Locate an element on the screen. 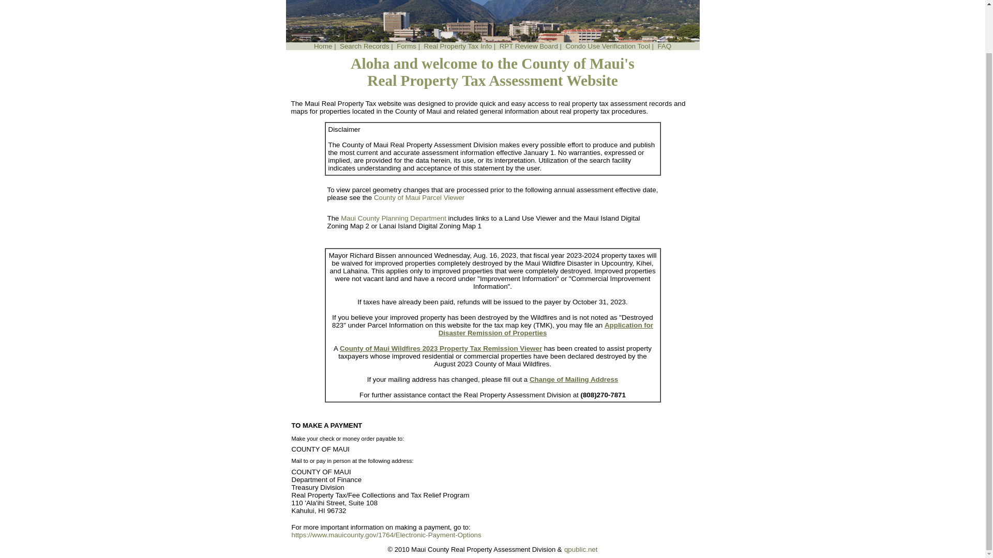  Forms is located at coordinates (406, 47).